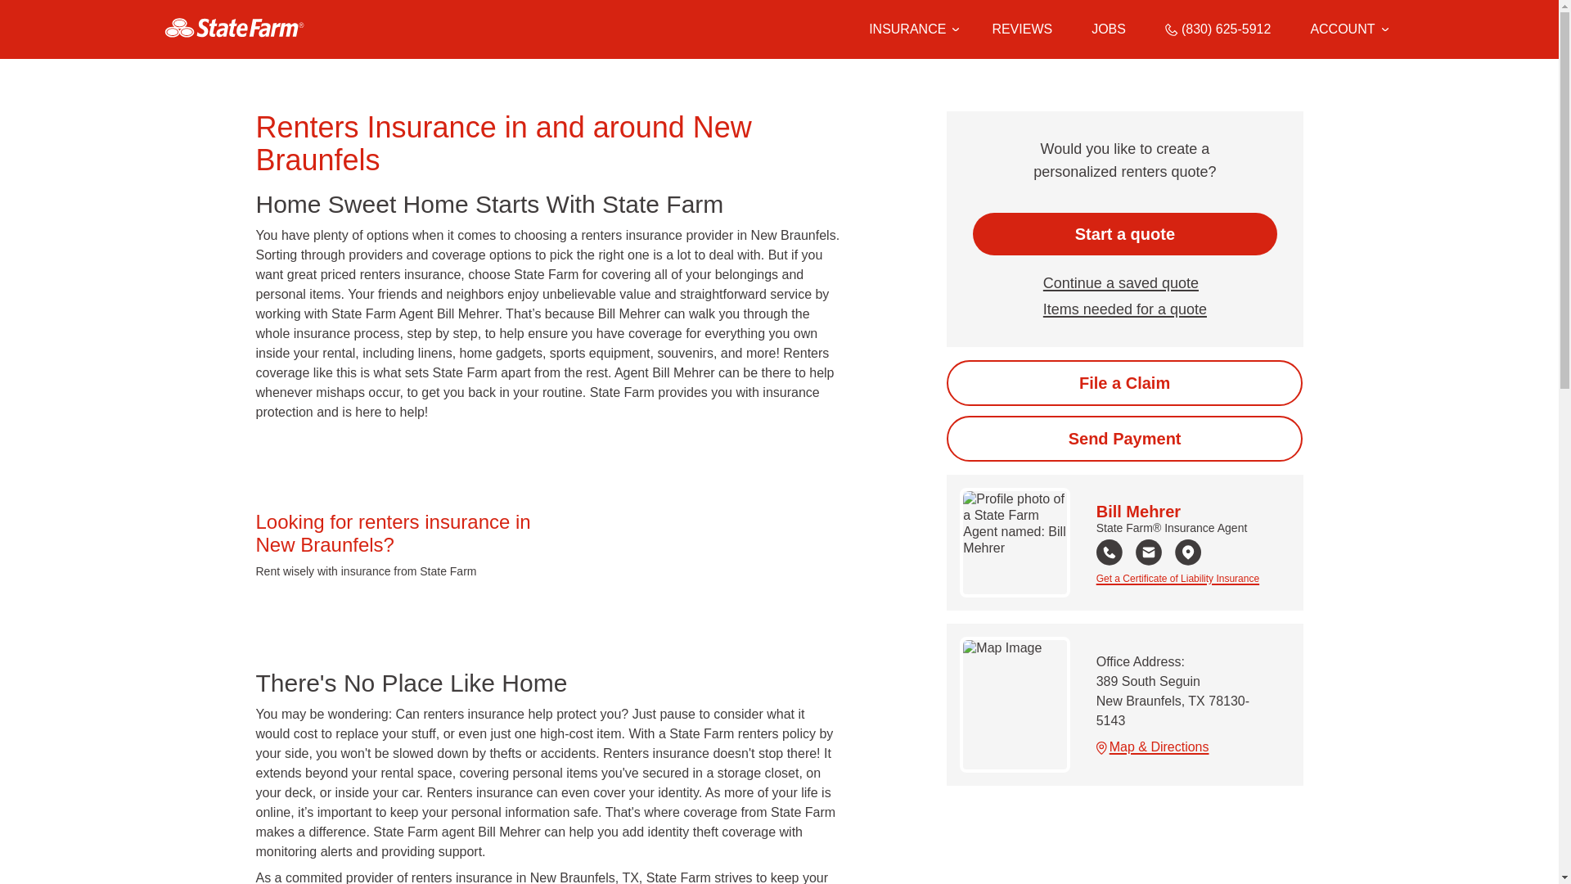 The height and width of the screenshot is (884, 1571). What do you see at coordinates (1348, 29) in the screenshot?
I see `ACCOUNT` at bounding box center [1348, 29].